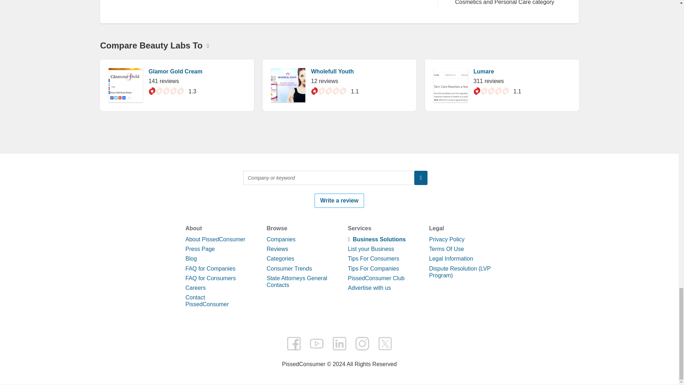 This screenshot has height=385, width=684. Describe the element at coordinates (175, 351) in the screenshot. I see `Glamor Gold Cream` at that location.